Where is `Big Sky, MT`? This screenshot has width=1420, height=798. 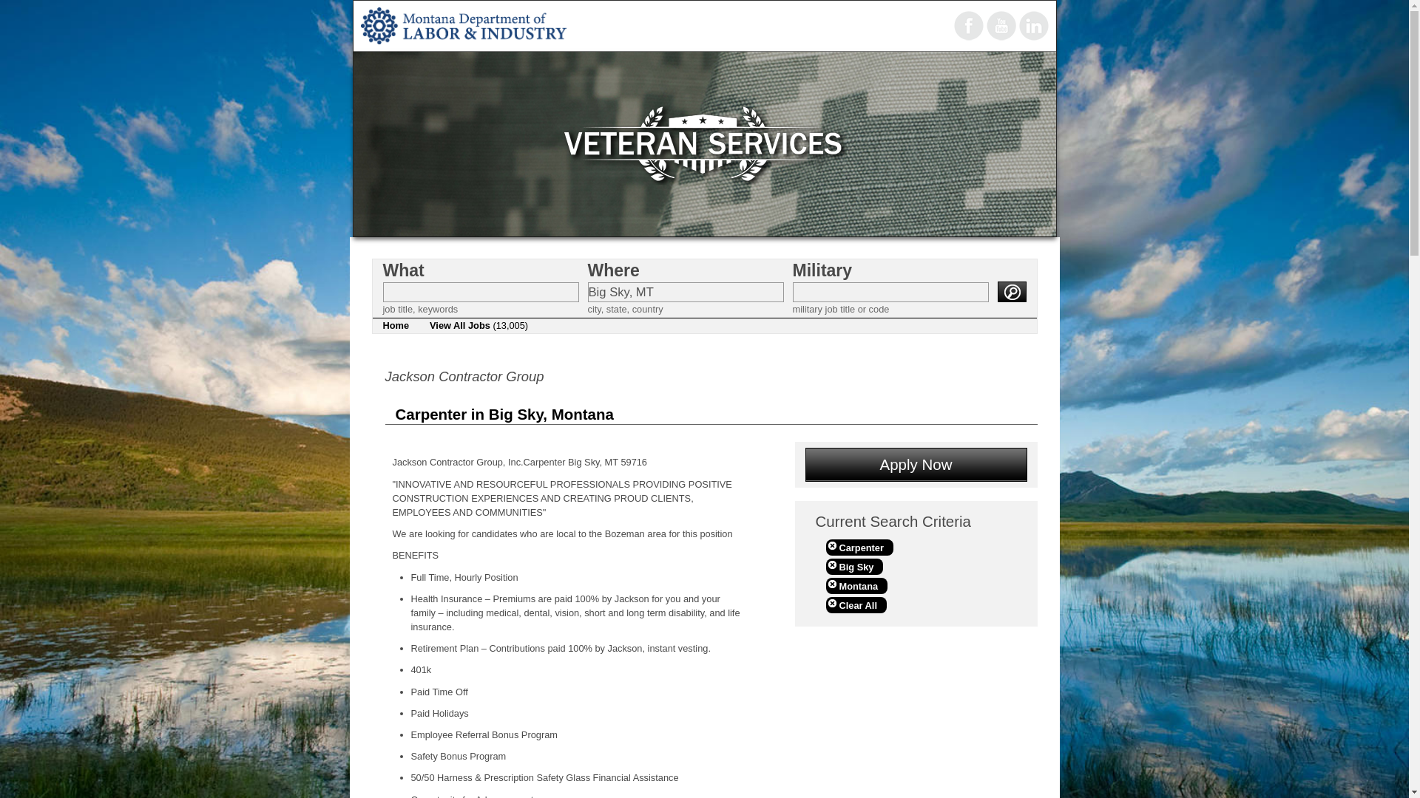 Big Sky, MT is located at coordinates (685, 293).